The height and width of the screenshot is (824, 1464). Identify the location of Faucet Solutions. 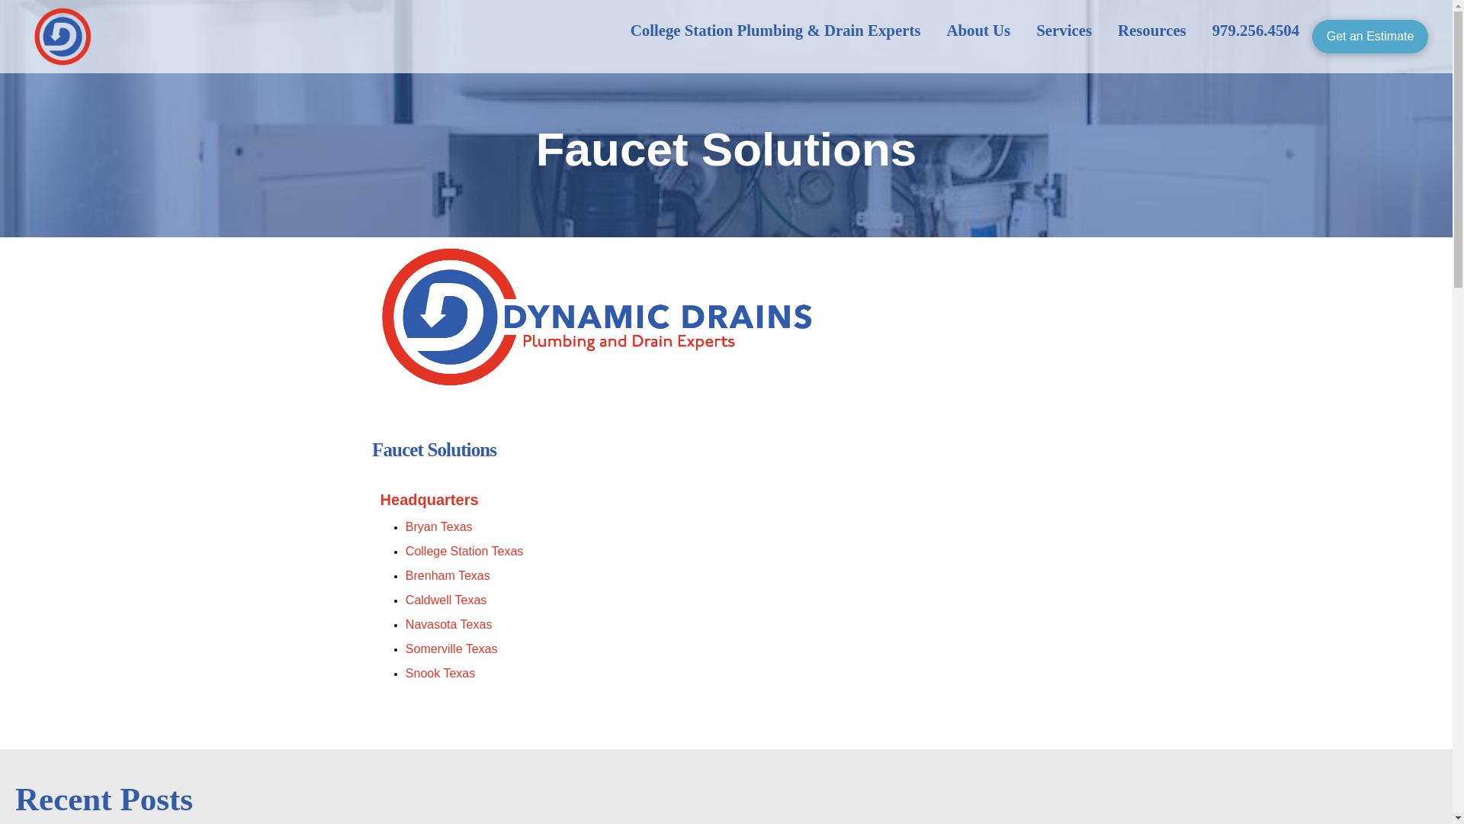
(429, 499).